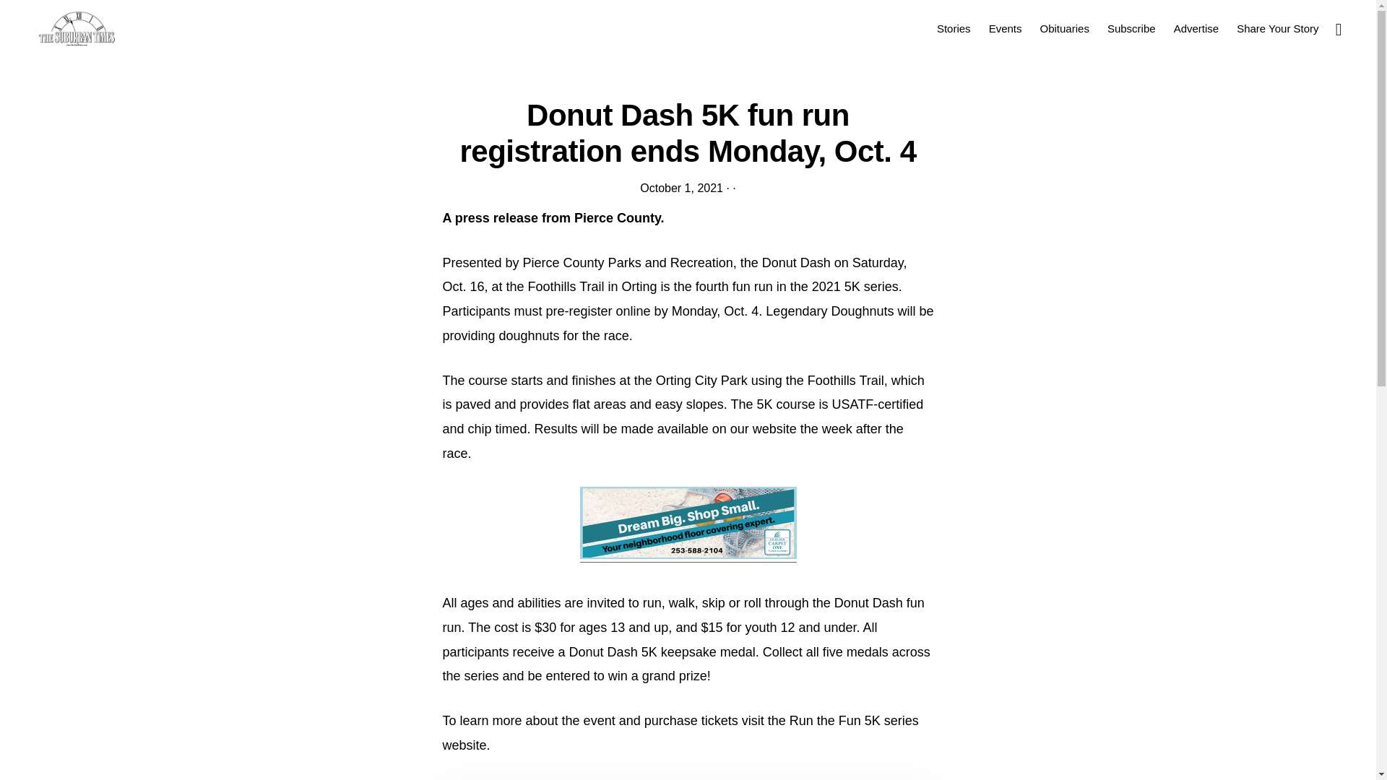  What do you see at coordinates (501, 738) in the screenshot?
I see `ADVERTISE` at bounding box center [501, 738].